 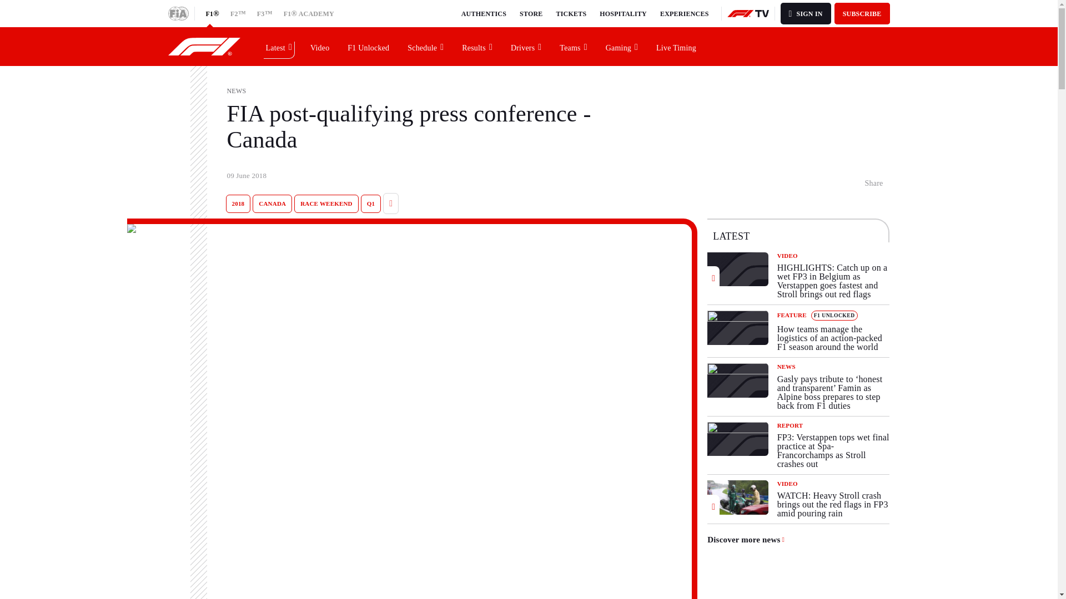 I want to click on STORE, so click(x=531, y=13).